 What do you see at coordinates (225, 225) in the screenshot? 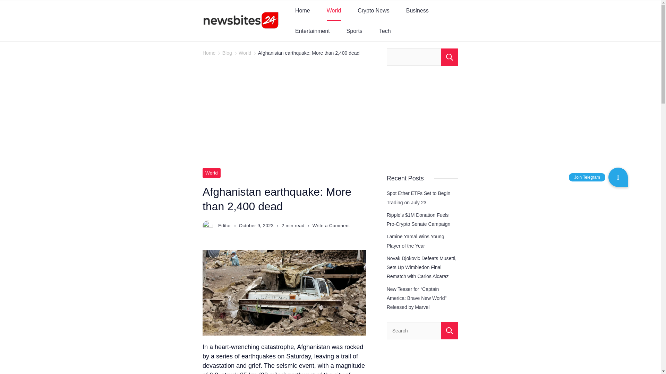
I see `Editor` at bounding box center [225, 225].